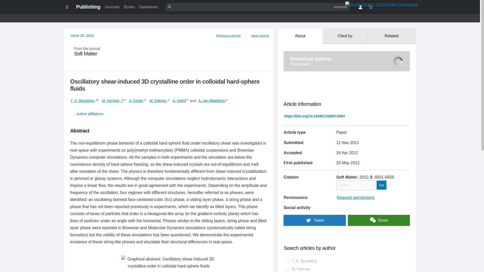 This screenshot has height=272, width=484. Describe the element at coordinates (381, 185) in the screenshot. I see `Go` at that location.